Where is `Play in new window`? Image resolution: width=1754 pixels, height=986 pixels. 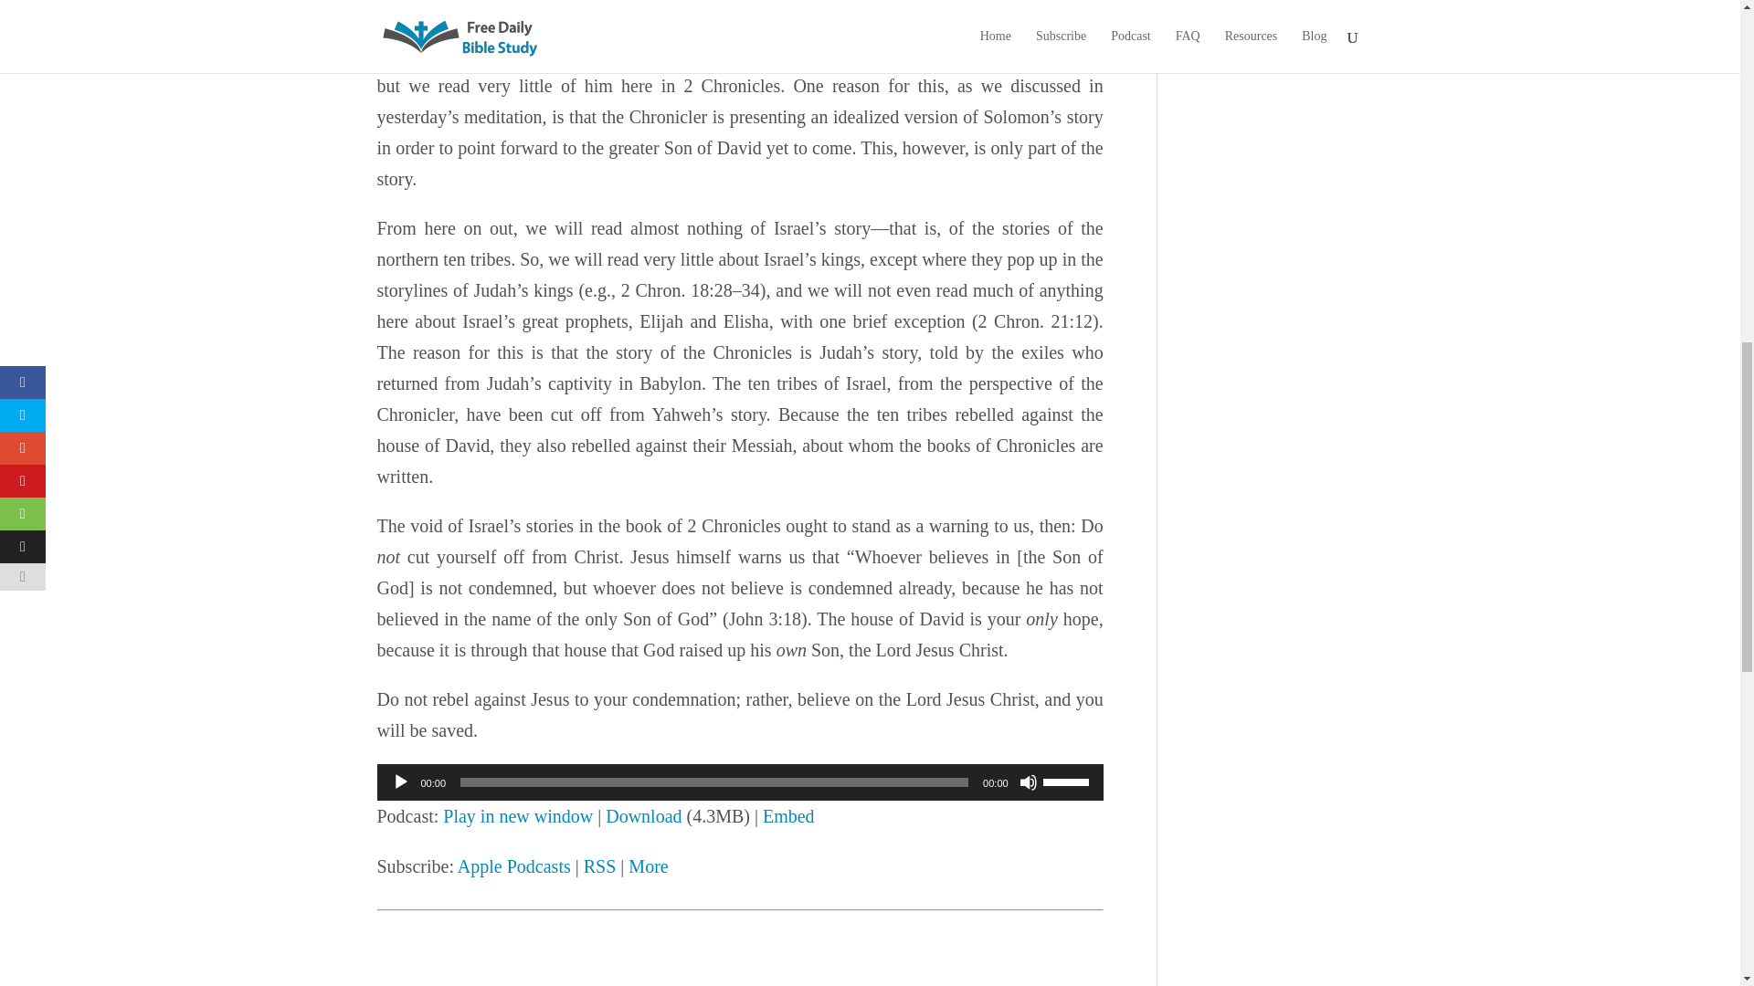
Play in new window is located at coordinates (517, 816).